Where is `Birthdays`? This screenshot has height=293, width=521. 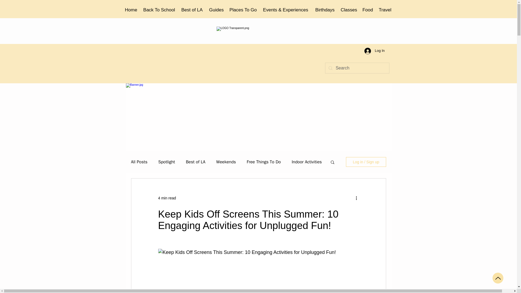
Birthdays is located at coordinates (325, 10).